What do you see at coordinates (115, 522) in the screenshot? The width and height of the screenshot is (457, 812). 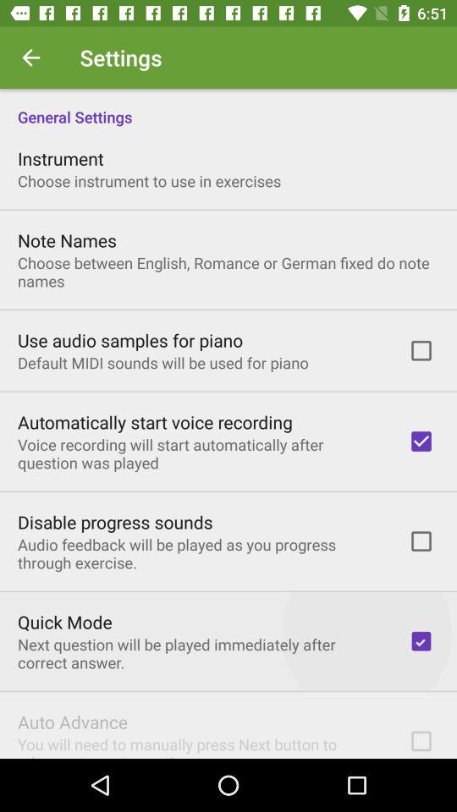 I see `turn on the icon below the voice recording will` at bounding box center [115, 522].